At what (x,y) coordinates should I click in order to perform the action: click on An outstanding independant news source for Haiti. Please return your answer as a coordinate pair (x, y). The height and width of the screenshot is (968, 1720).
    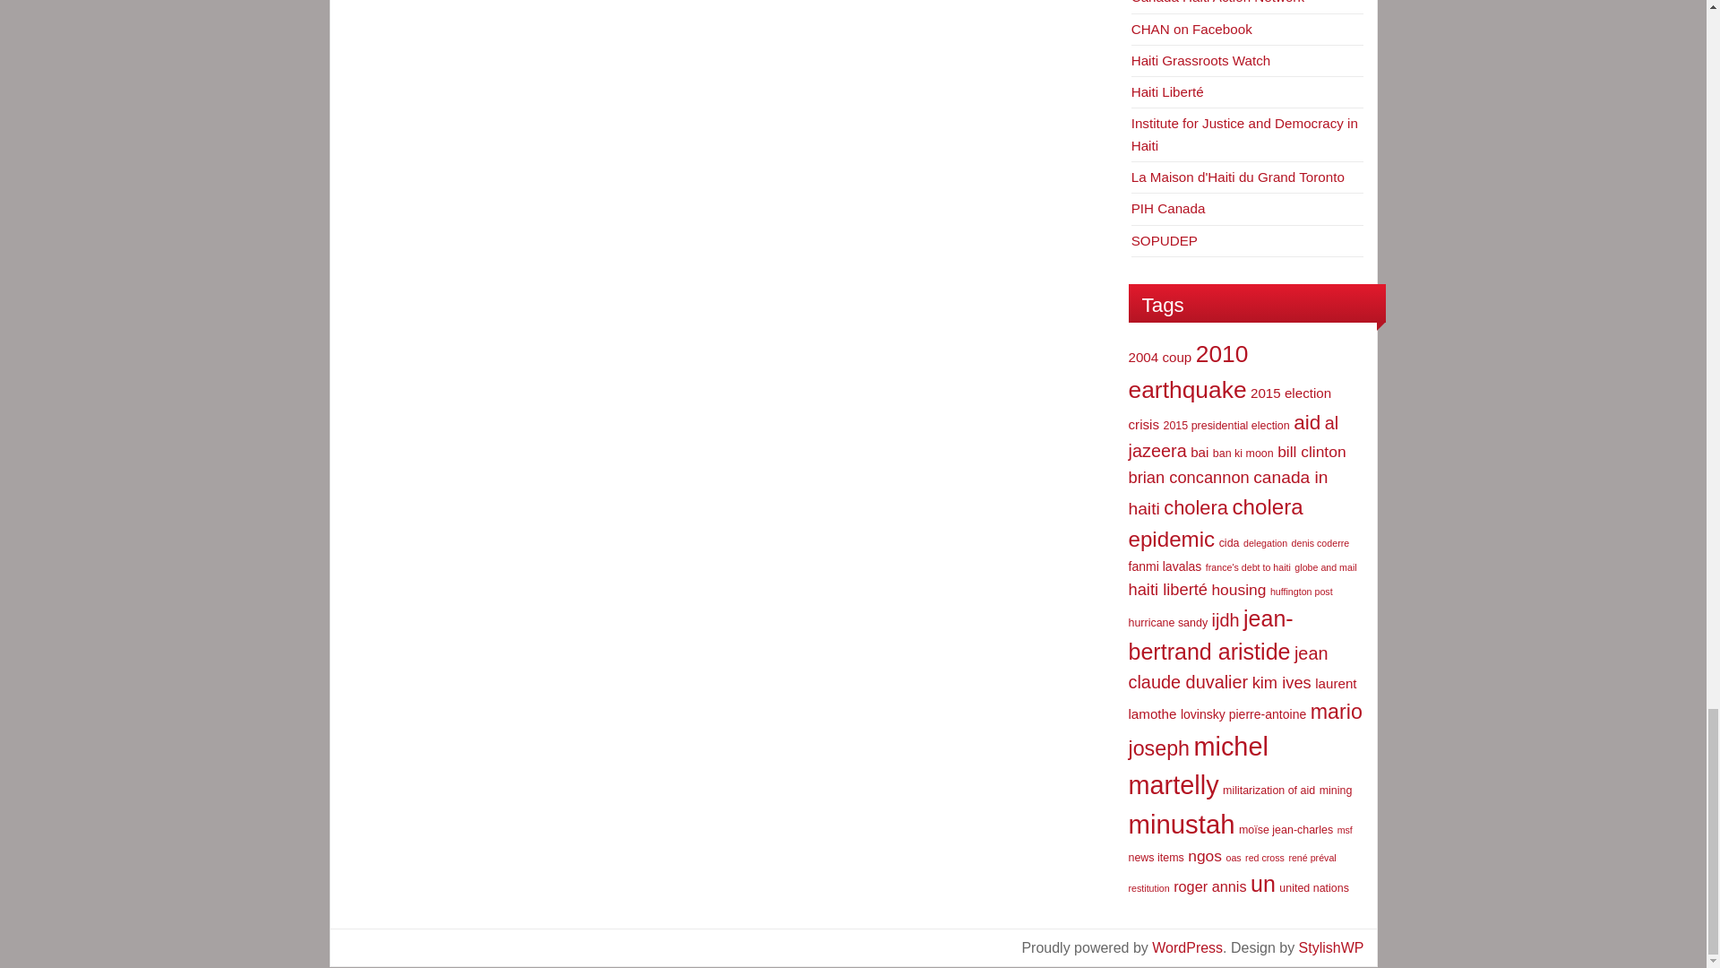
    Looking at the image, I should click on (1168, 91).